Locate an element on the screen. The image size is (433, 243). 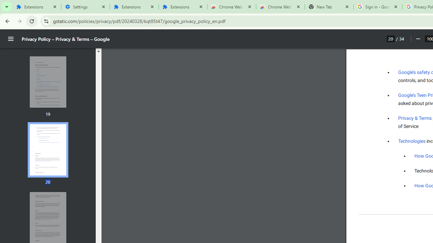
Thumbnail for page 19 is located at coordinates (48, 82).